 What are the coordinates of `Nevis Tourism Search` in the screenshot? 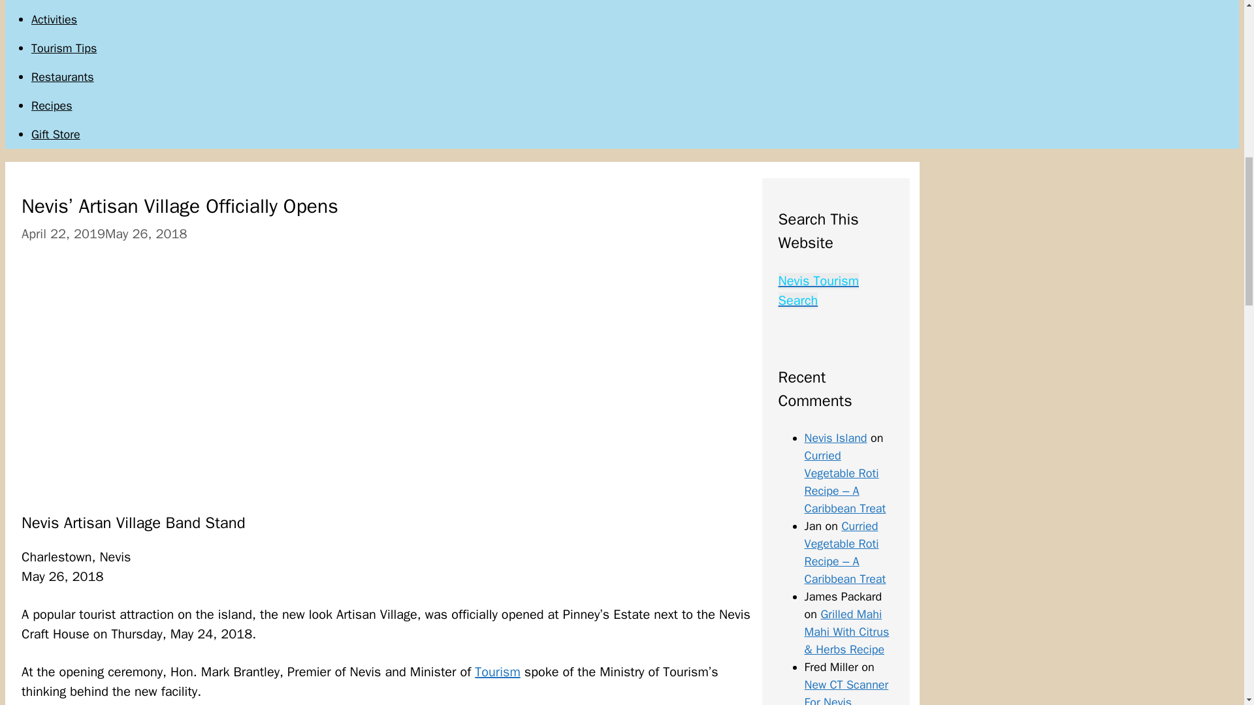 It's located at (819, 290).